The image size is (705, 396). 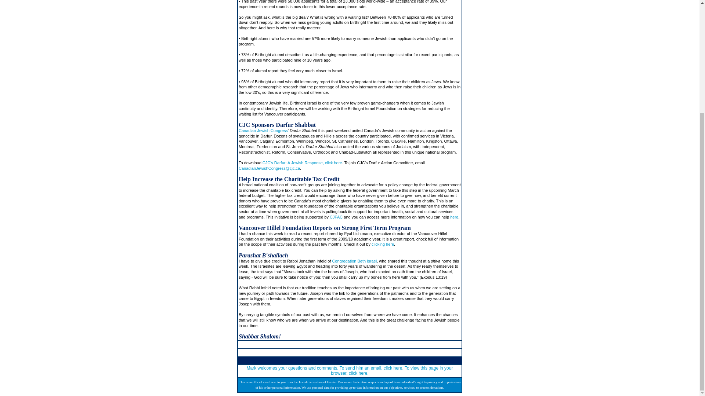 What do you see at coordinates (354, 261) in the screenshot?
I see `Congregation Beth Israel` at bounding box center [354, 261].